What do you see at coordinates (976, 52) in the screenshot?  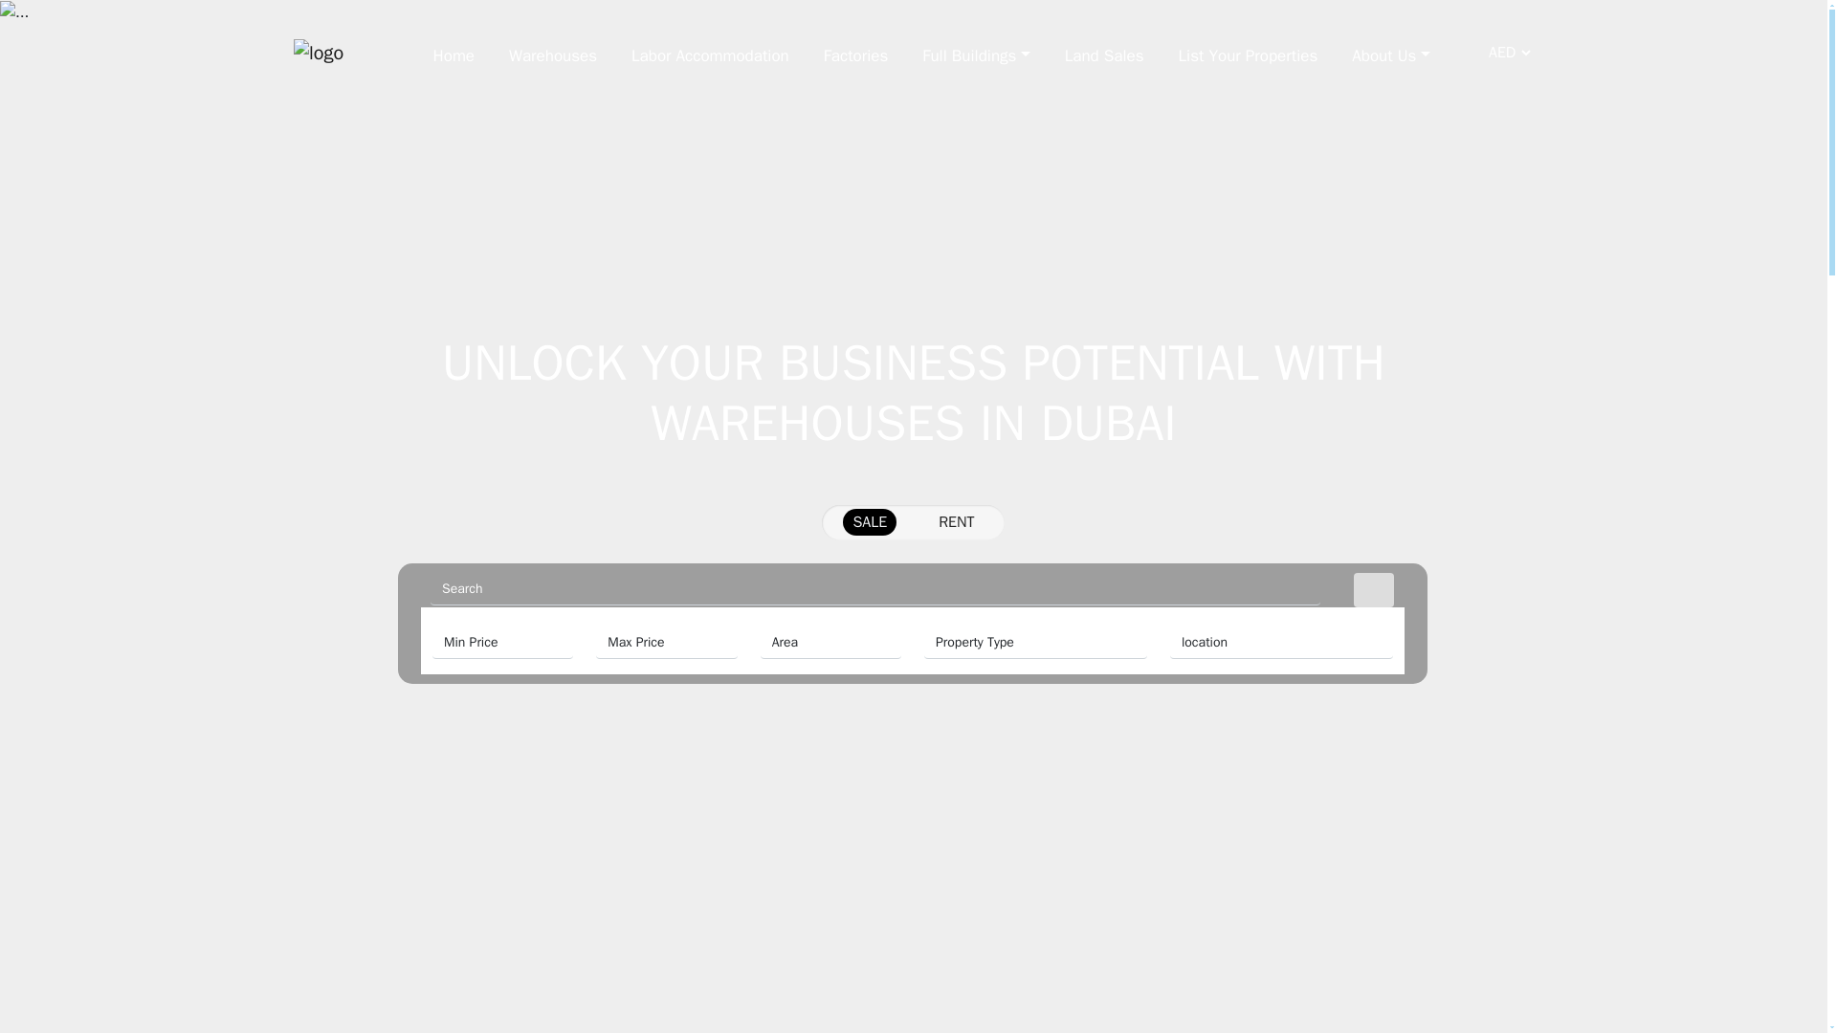 I see `Full Buildings` at bounding box center [976, 52].